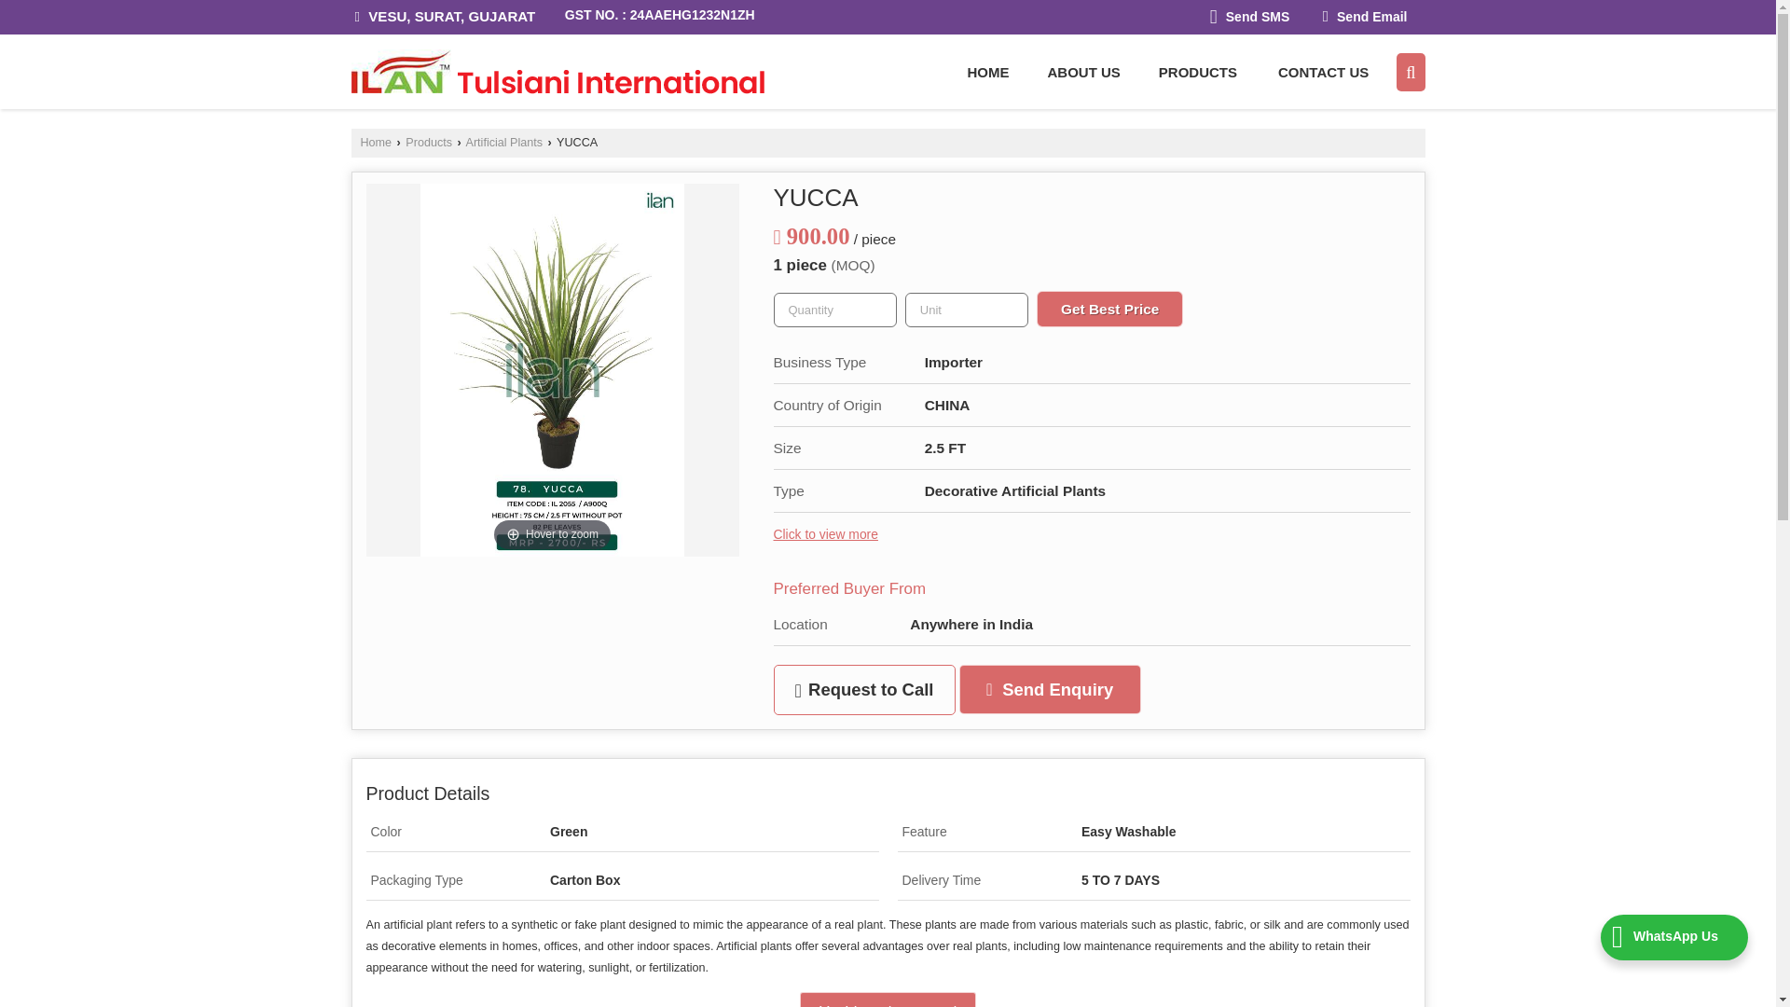 The image size is (1790, 1007). I want to click on Send SMS, so click(1249, 17).